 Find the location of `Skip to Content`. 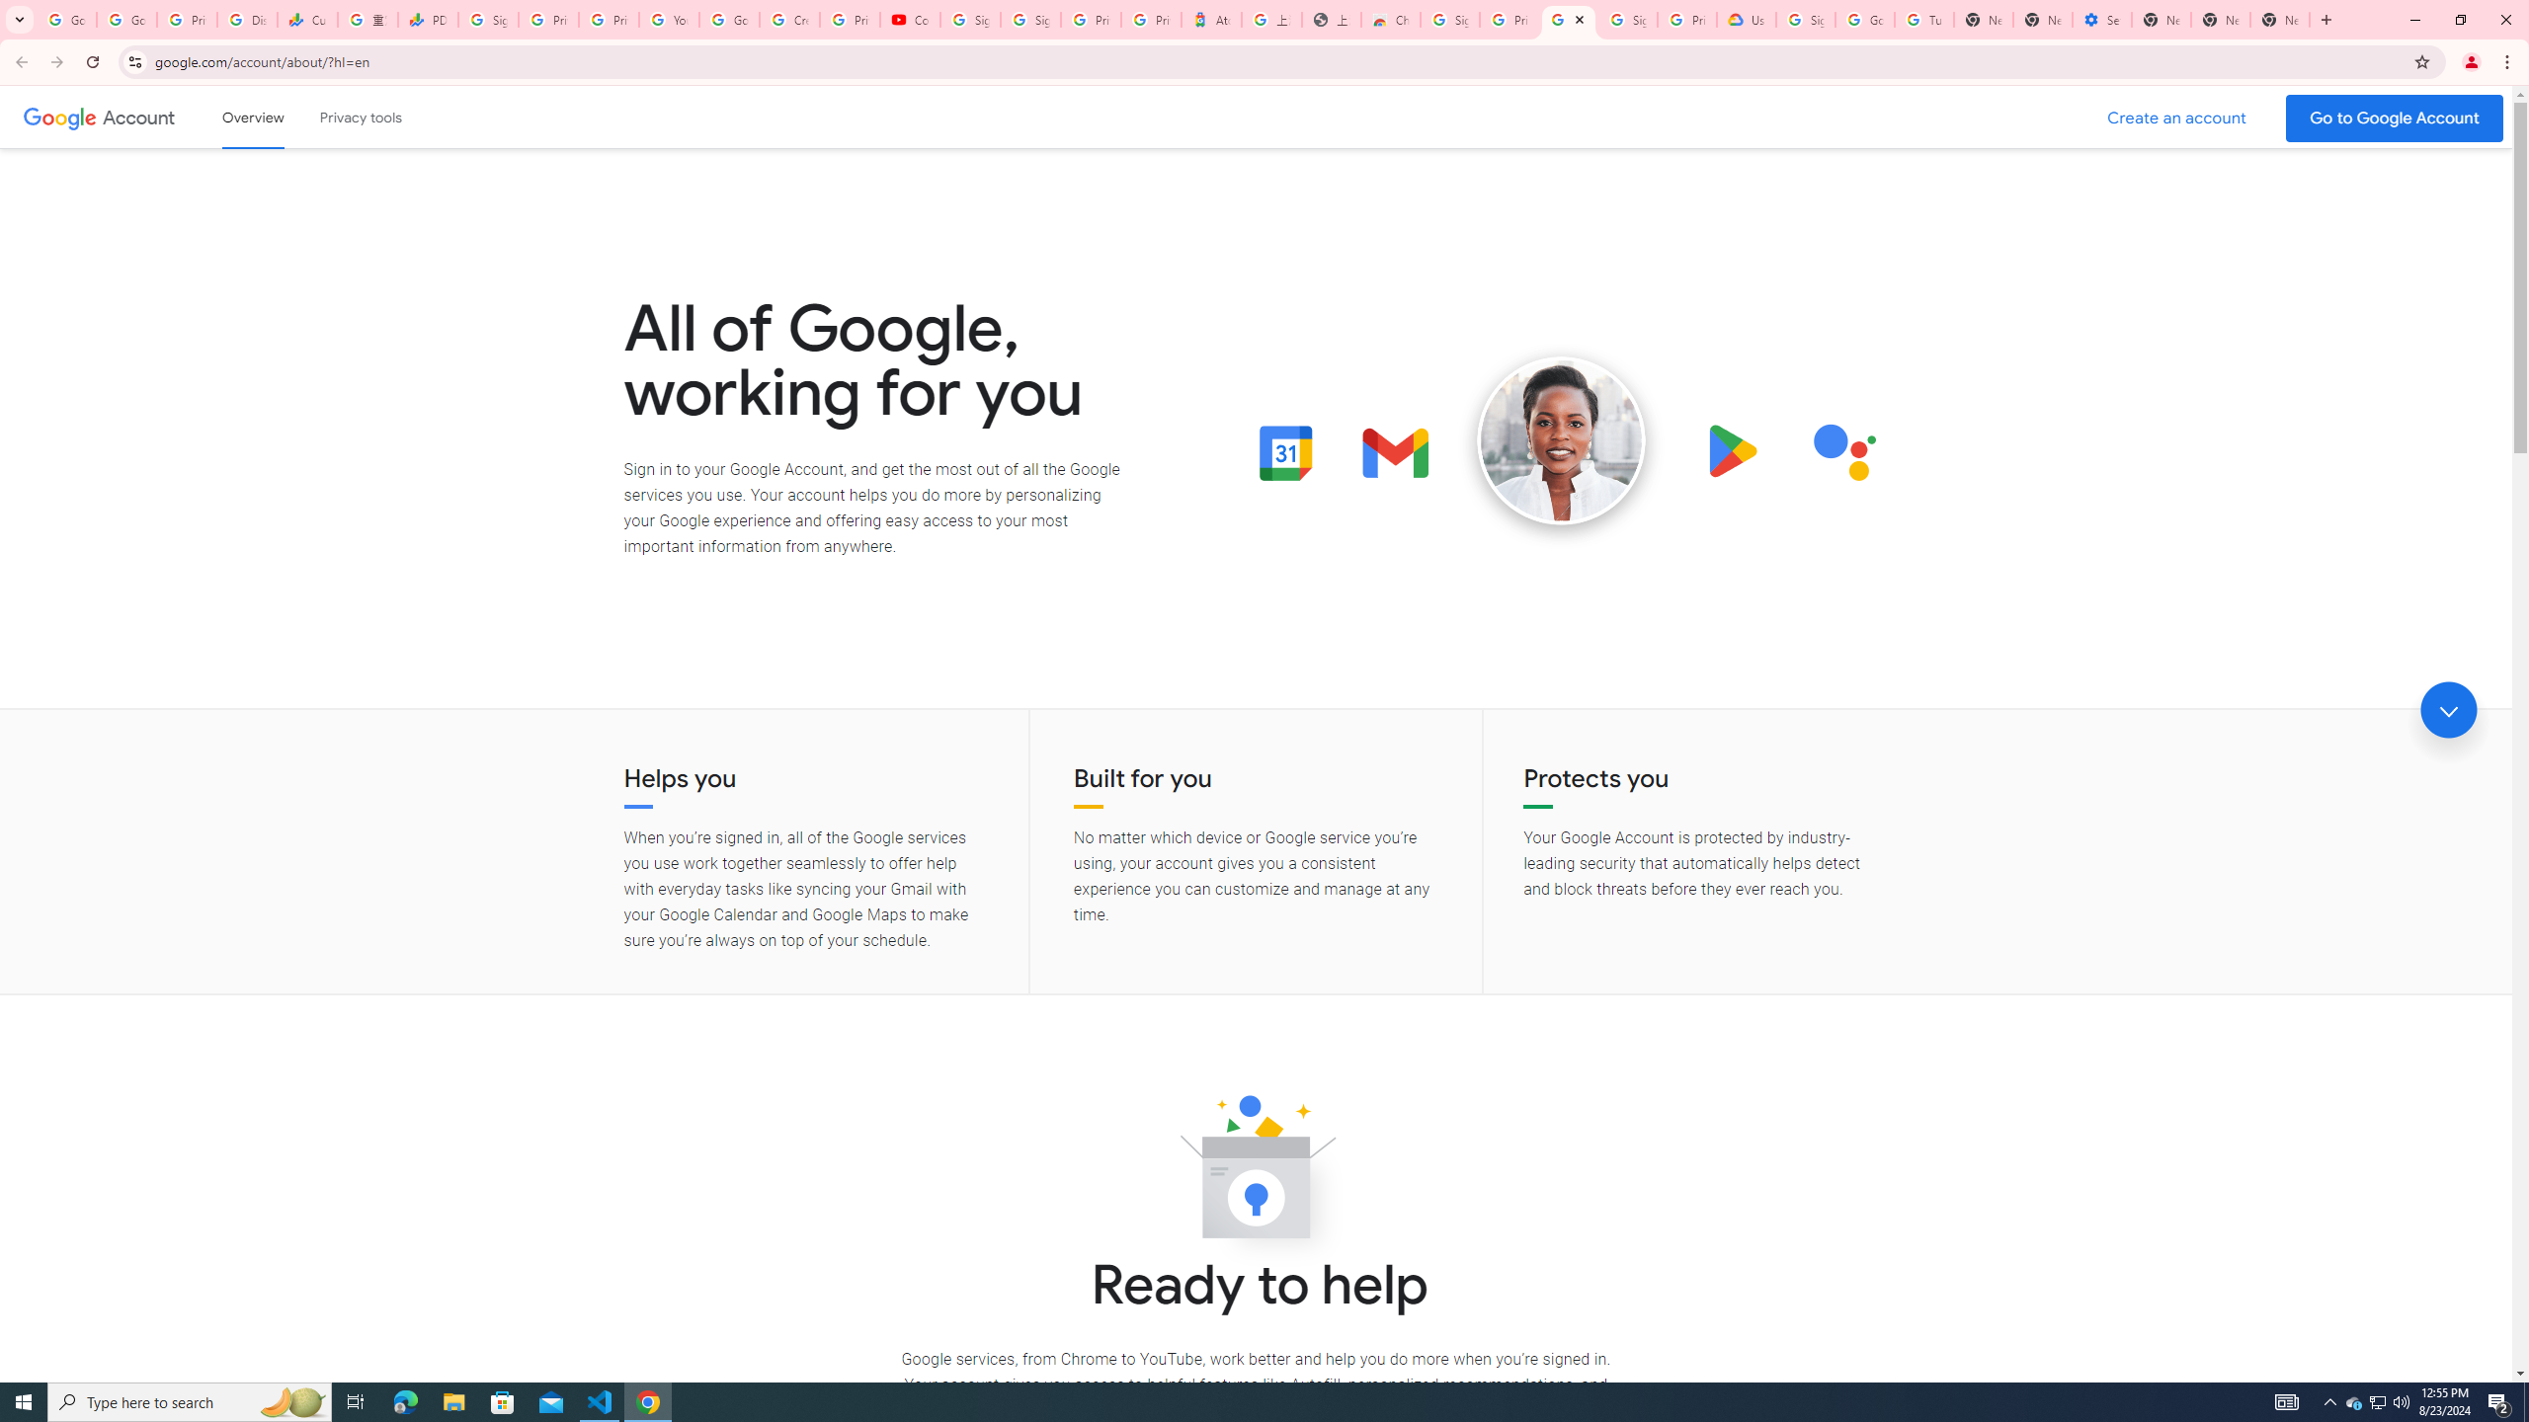

Skip to Content is located at coordinates (282, 115).